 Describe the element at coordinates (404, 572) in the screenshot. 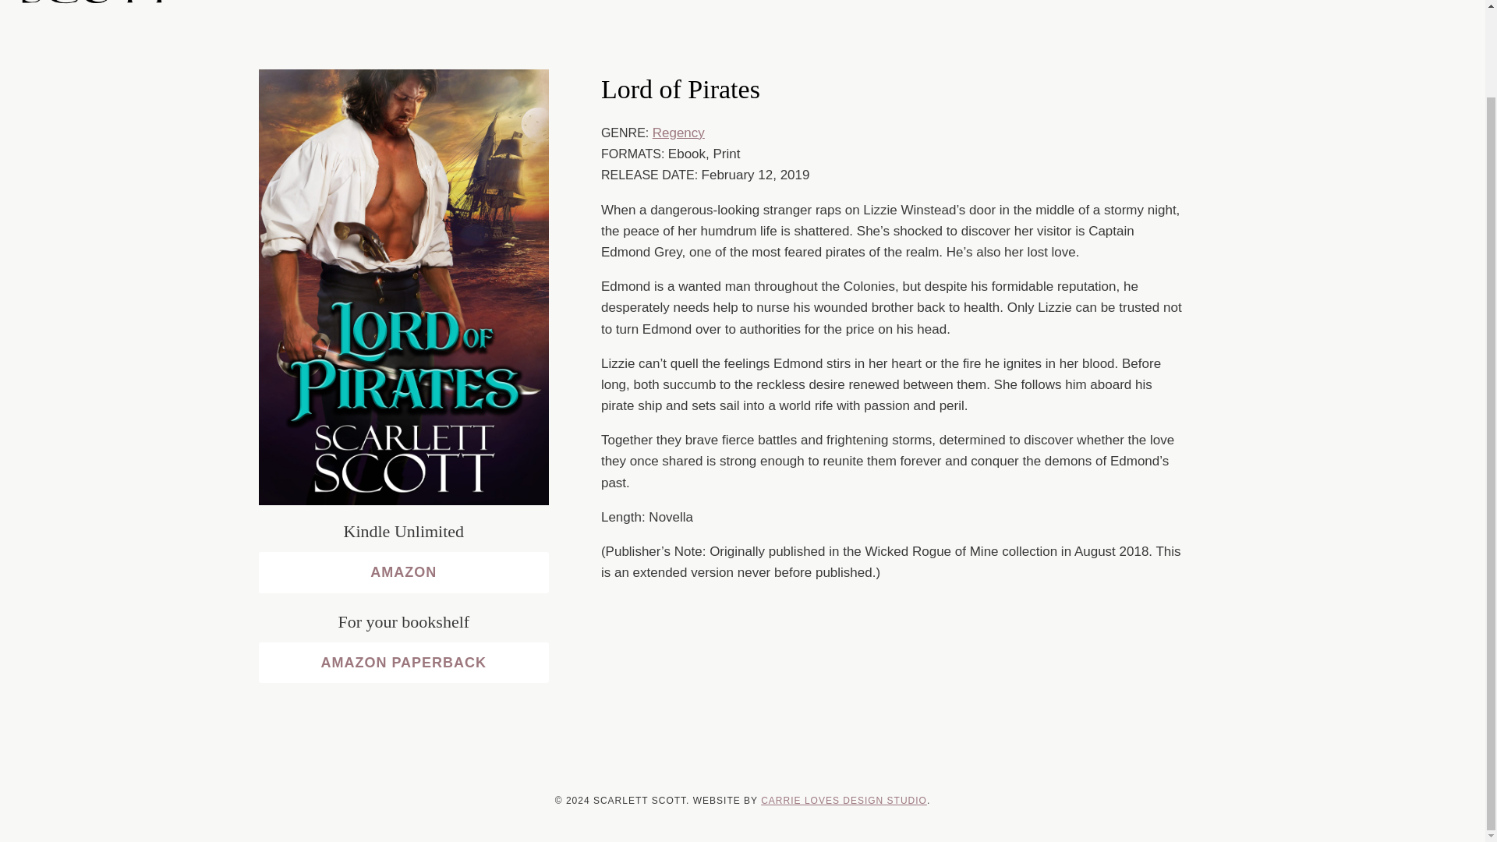

I see `AMAZON` at that location.